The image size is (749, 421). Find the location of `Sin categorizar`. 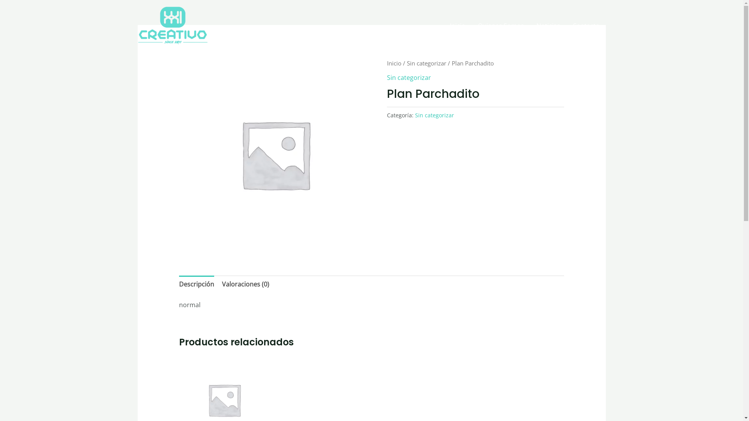

Sin categorizar is located at coordinates (427, 63).